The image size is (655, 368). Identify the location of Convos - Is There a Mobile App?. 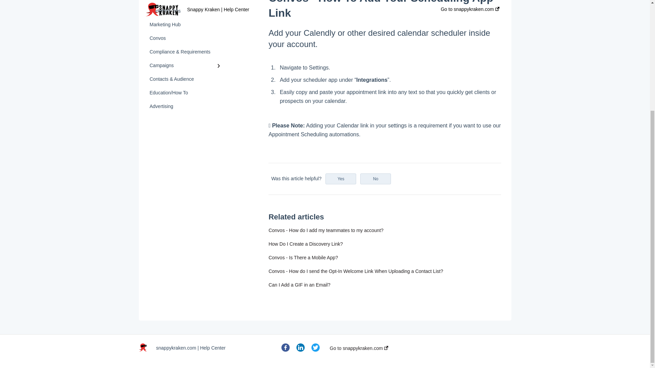
(303, 258).